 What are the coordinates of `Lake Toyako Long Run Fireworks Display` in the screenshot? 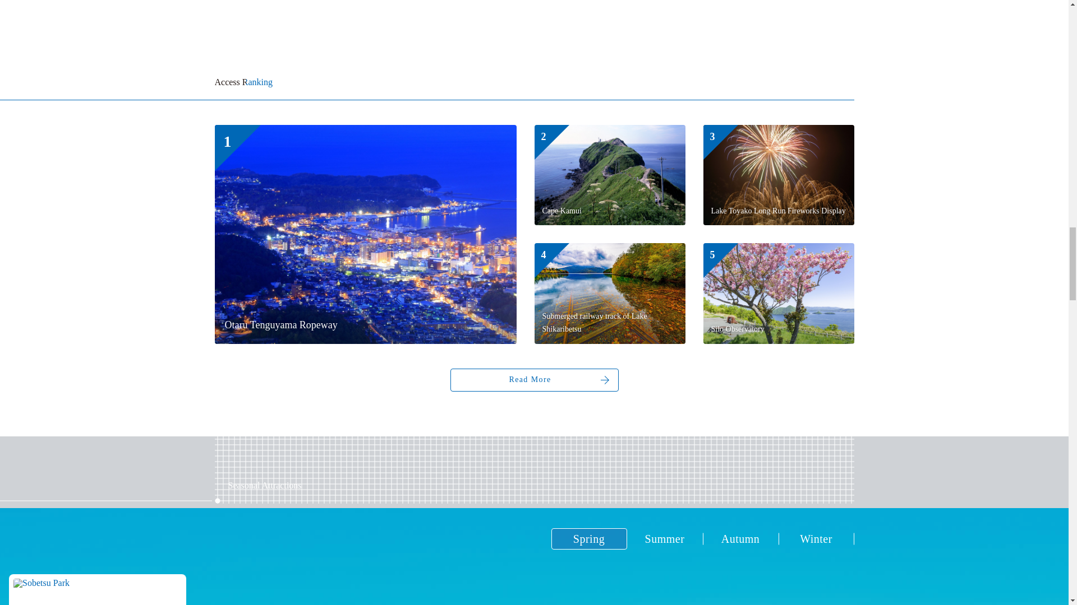 It's located at (779, 175).